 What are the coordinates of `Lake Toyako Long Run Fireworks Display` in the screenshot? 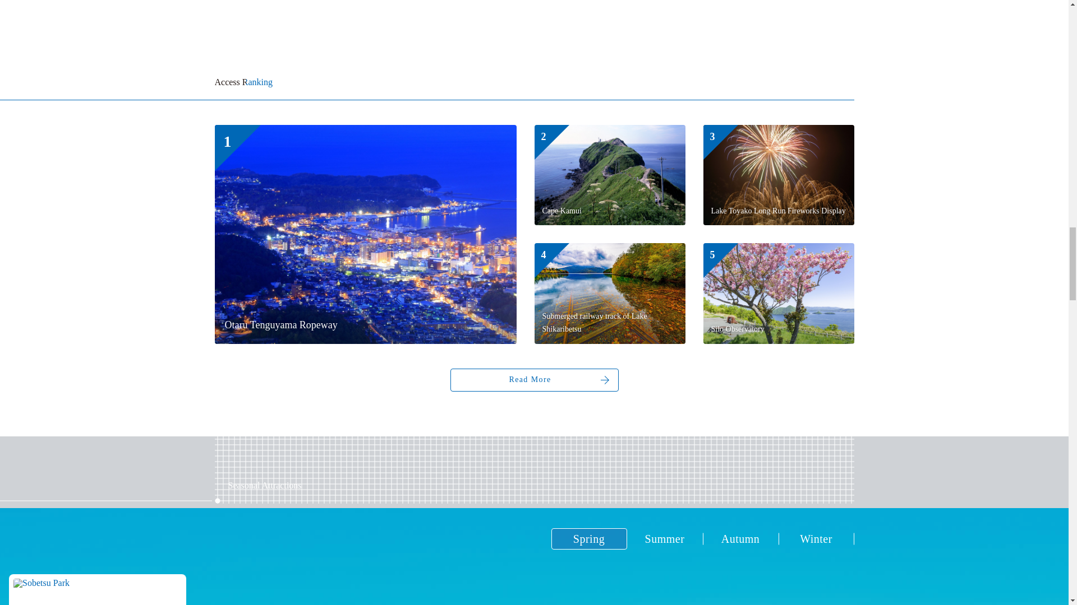 It's located at (779, 175).